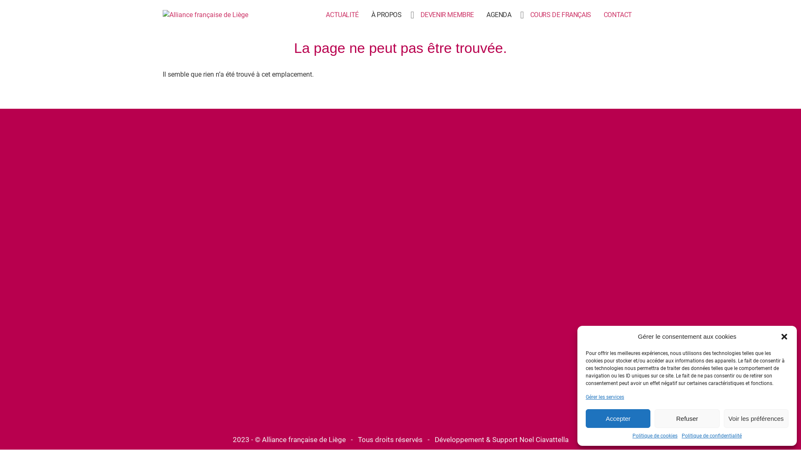 This screenshot has height=450, width=801. Describe the element at coordinates (618, 418) in the screenshot. I see `Accepter` at that location.